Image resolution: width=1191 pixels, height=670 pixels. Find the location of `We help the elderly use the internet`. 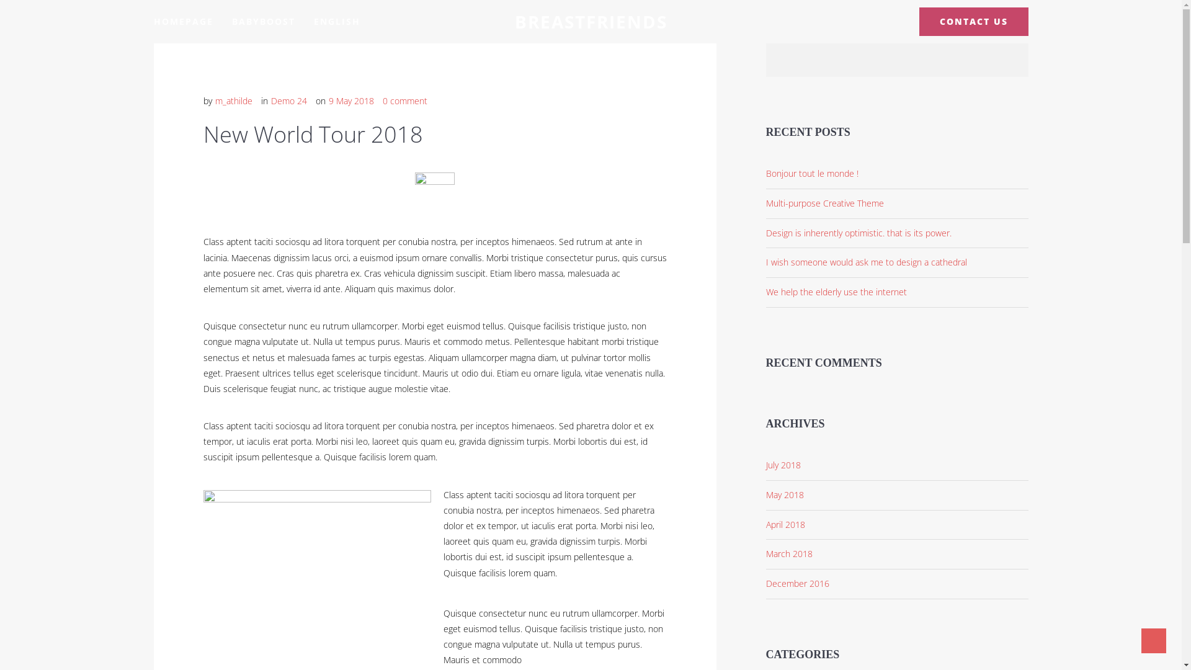

We help the elderly use the internet is located at coordinates (897, 293).